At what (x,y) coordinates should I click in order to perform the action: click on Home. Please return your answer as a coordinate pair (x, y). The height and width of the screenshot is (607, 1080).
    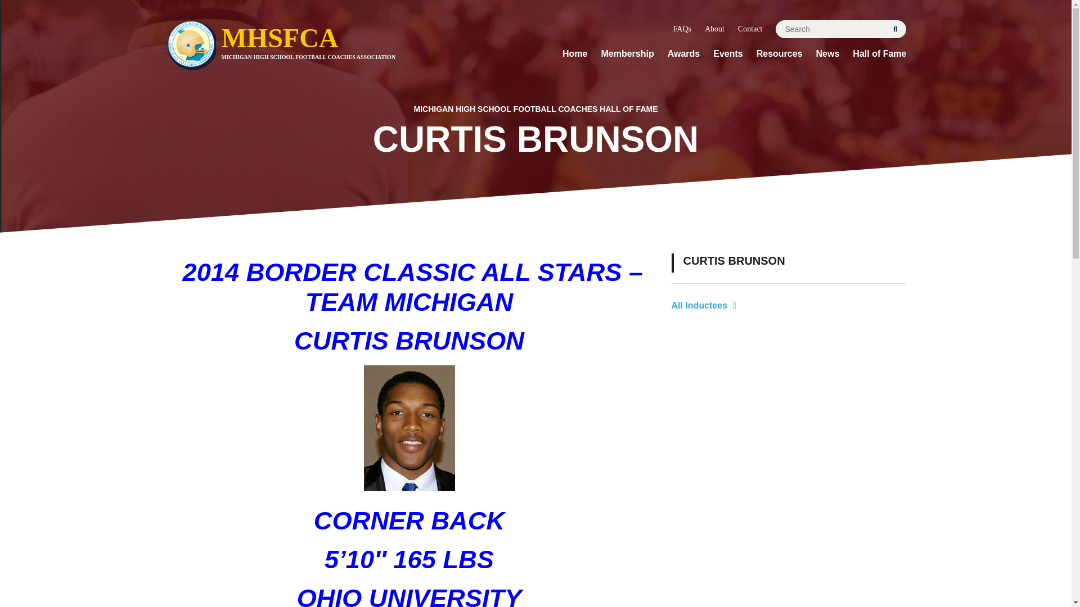
    Looking at the image, I should click on (575, 54).